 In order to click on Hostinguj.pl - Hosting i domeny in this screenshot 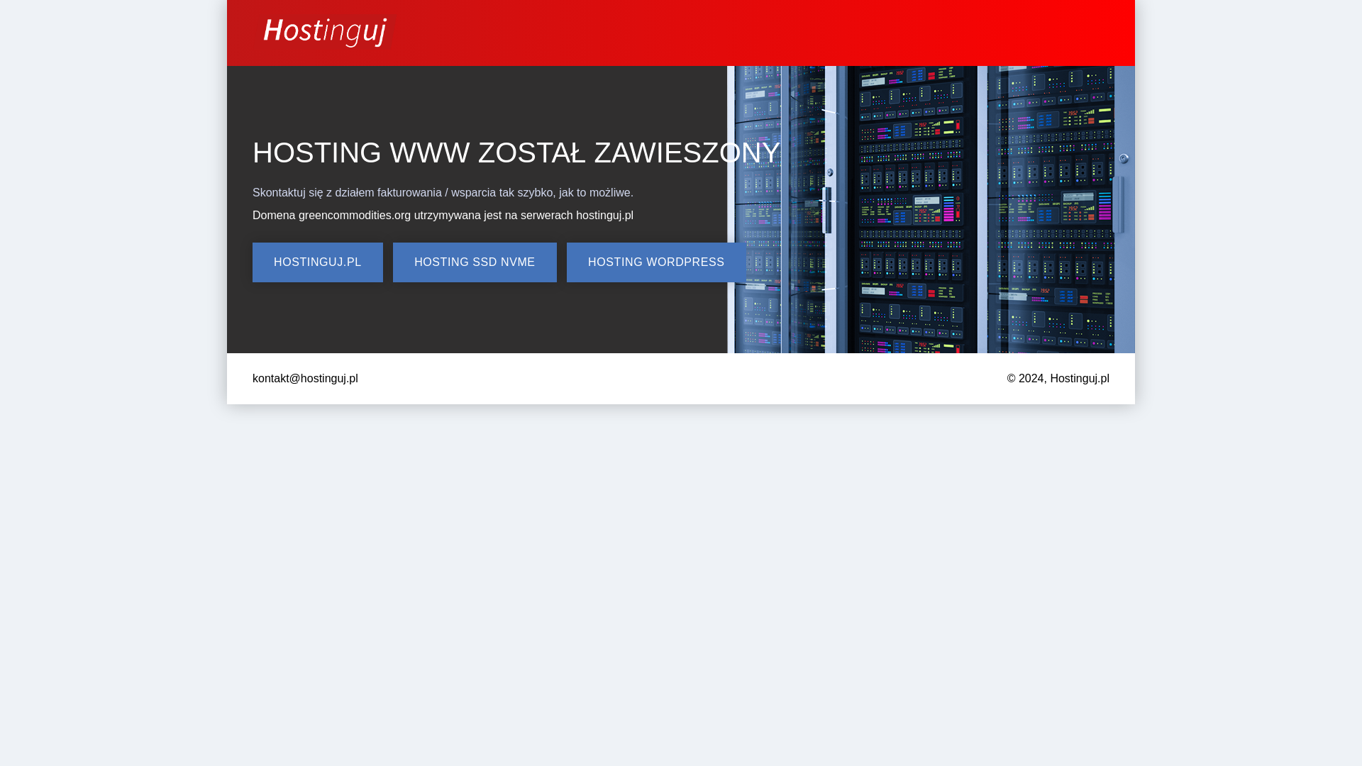, I will do `click(317, 262)`.